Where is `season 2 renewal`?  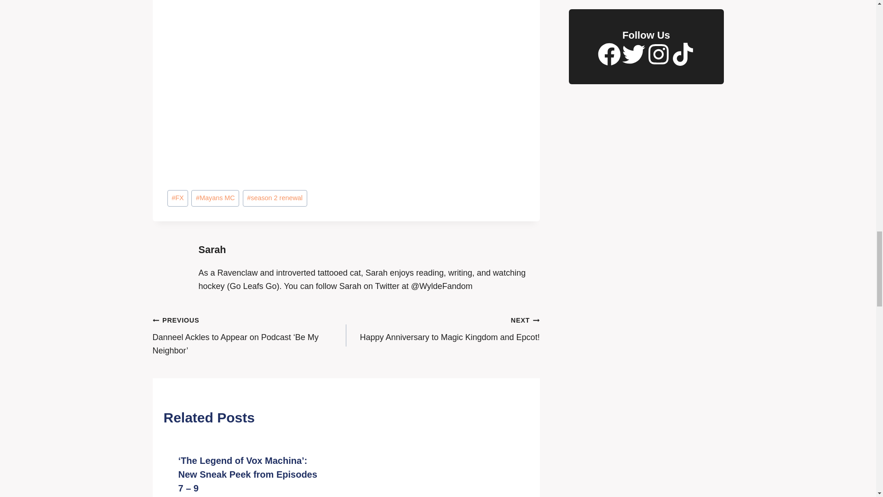 season 2 renewal is located at coordinates (275, 198).